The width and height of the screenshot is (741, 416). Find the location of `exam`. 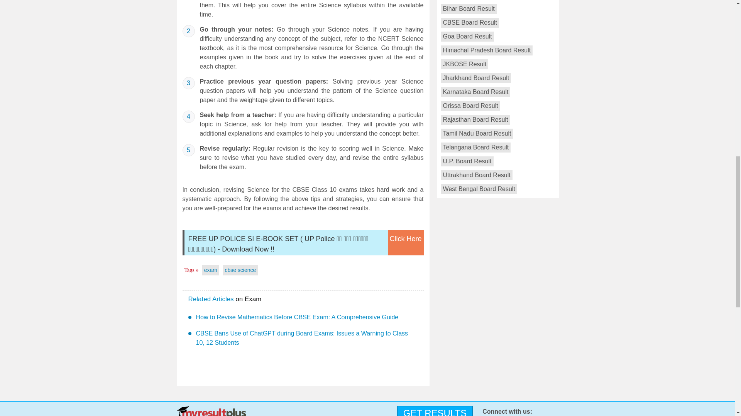

exam is located at coordinates (211, 270).